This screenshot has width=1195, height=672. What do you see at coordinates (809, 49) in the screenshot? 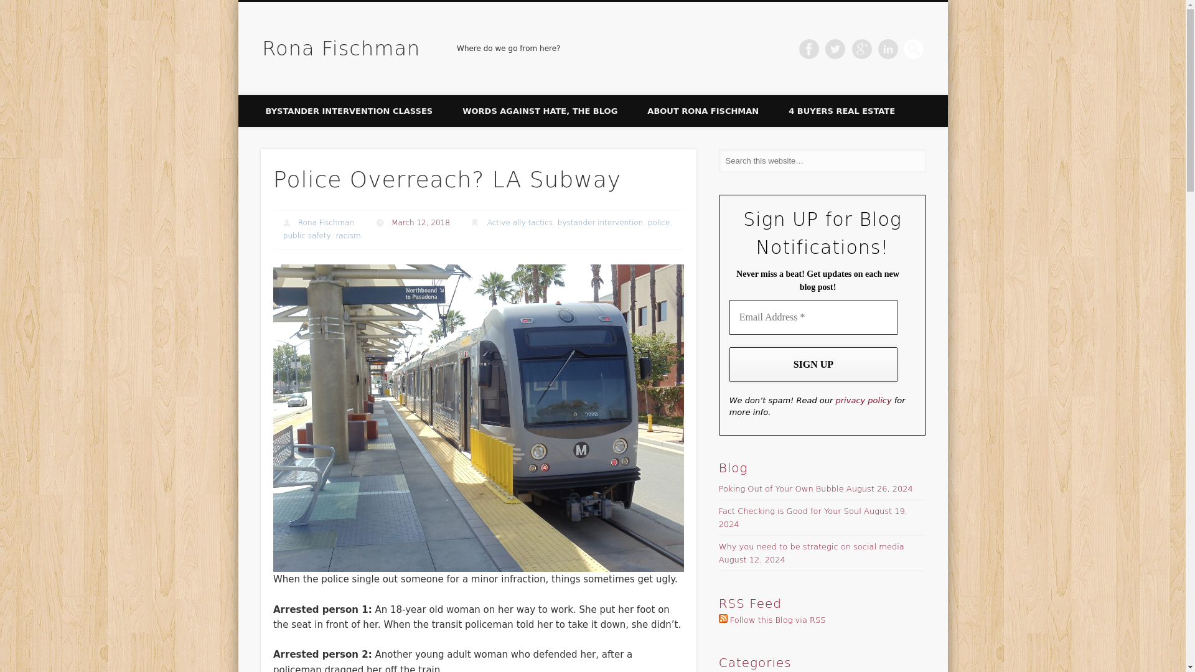
I see `Facebook` at bounding box center [809, 49].